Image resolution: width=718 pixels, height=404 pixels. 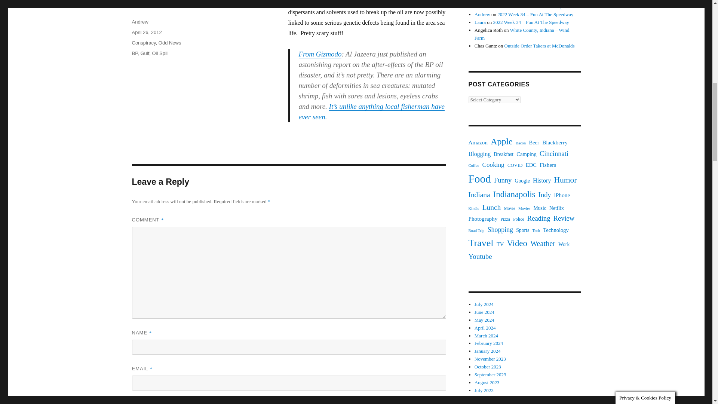 What do you see at coordinates (482, 14) in the screenshot?
I see `Andrew` at bounding box center [482, 14].